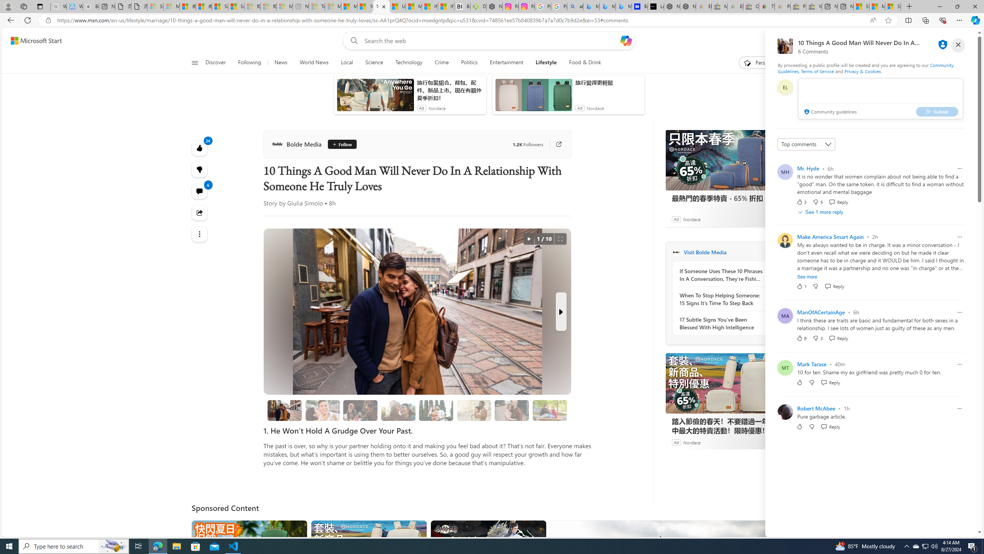  I want to click on Discover, so click(219, 63).